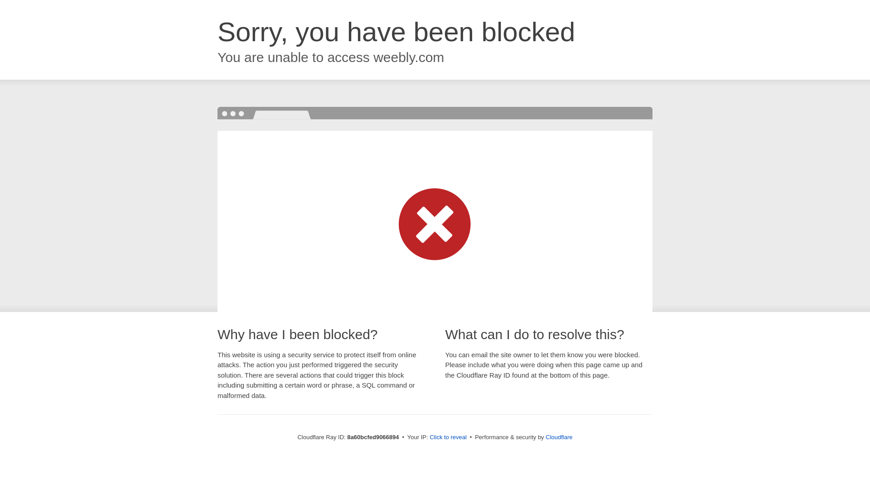 The image size is (870, 489). Describe the element at coordinates (448, 437) in the screenshot. I see `Click to reveal` at that location.